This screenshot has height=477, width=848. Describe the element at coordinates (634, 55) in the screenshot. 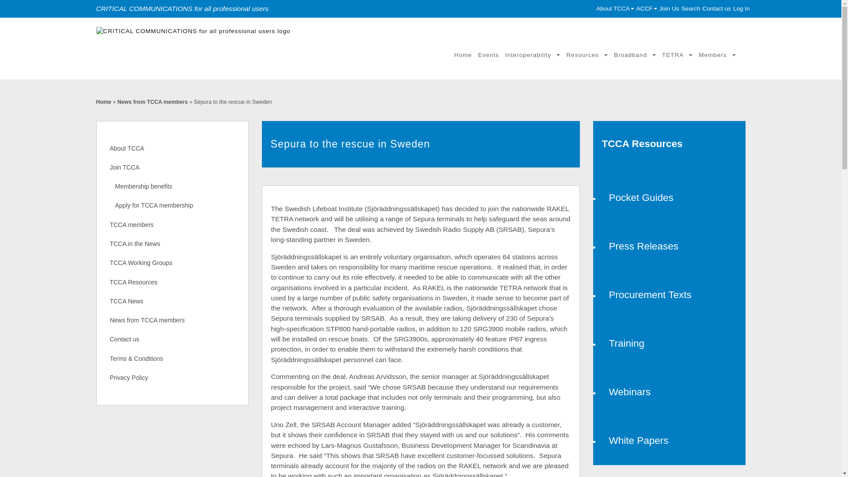

I see `Broadband` at that location.